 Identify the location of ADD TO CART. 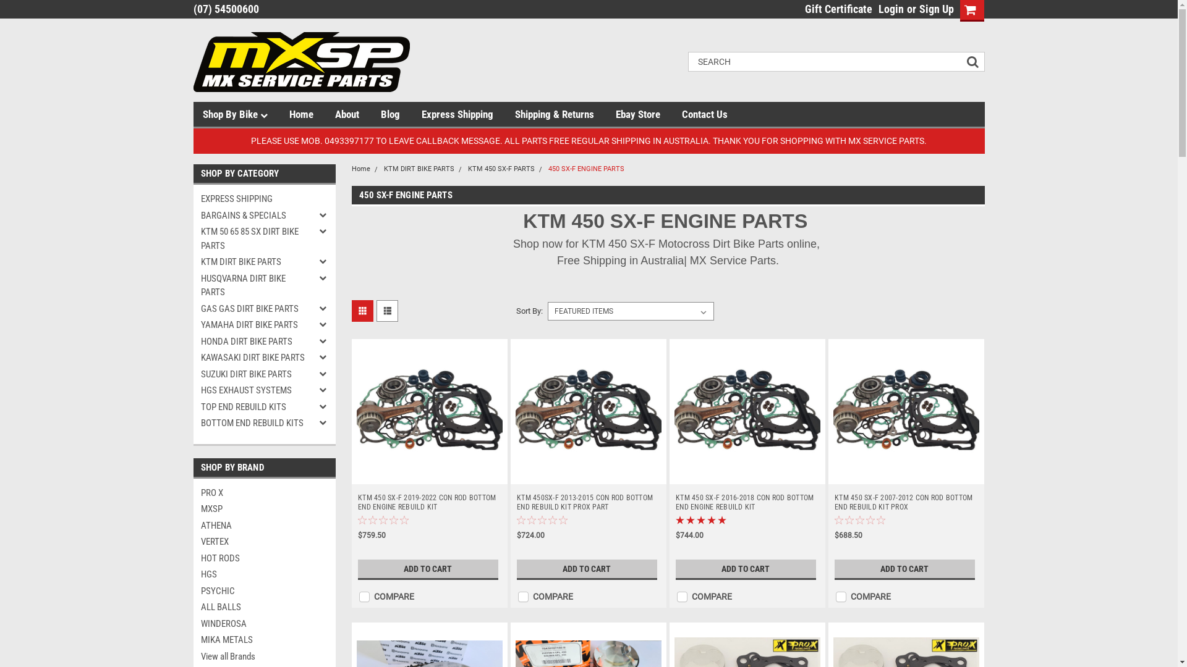
(428, 569).